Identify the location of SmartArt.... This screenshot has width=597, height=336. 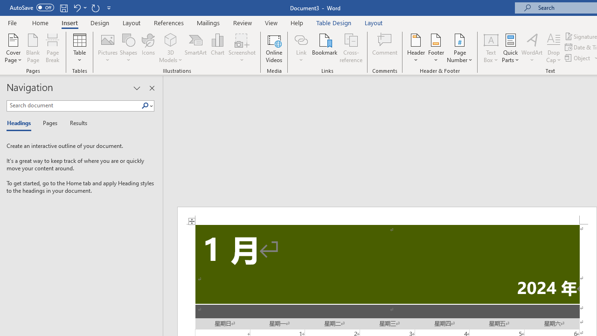
(196, 48).